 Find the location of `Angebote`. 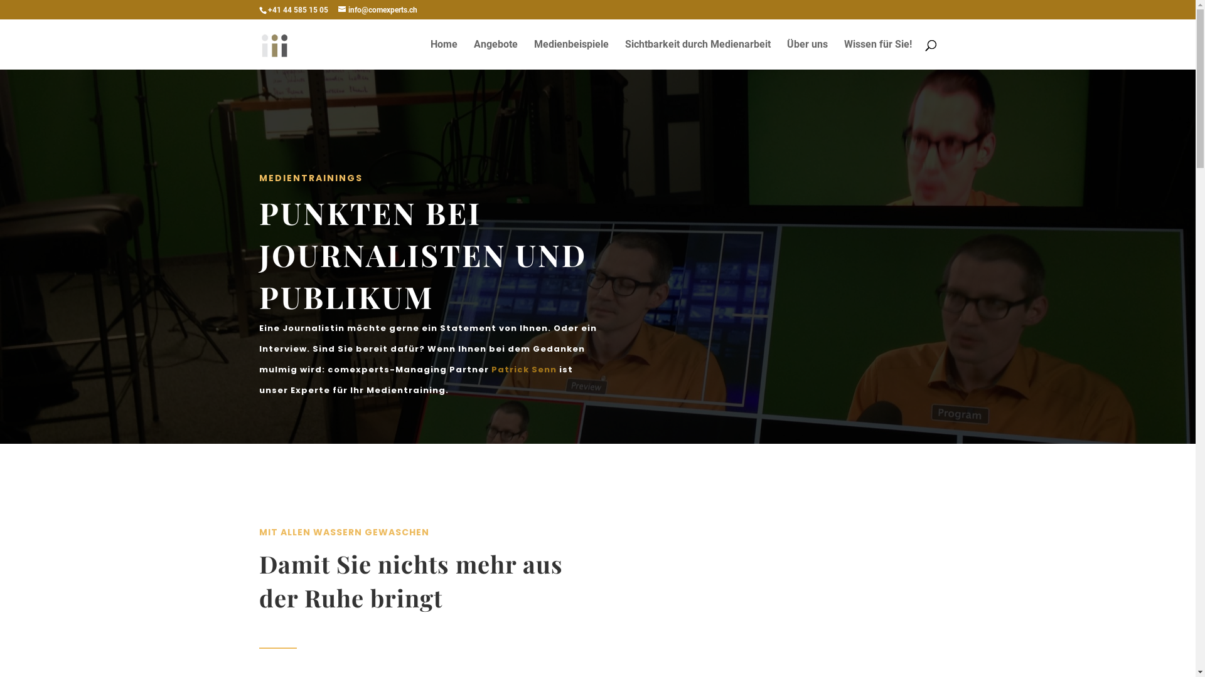

Angebote is located at coordinates (495, 55).